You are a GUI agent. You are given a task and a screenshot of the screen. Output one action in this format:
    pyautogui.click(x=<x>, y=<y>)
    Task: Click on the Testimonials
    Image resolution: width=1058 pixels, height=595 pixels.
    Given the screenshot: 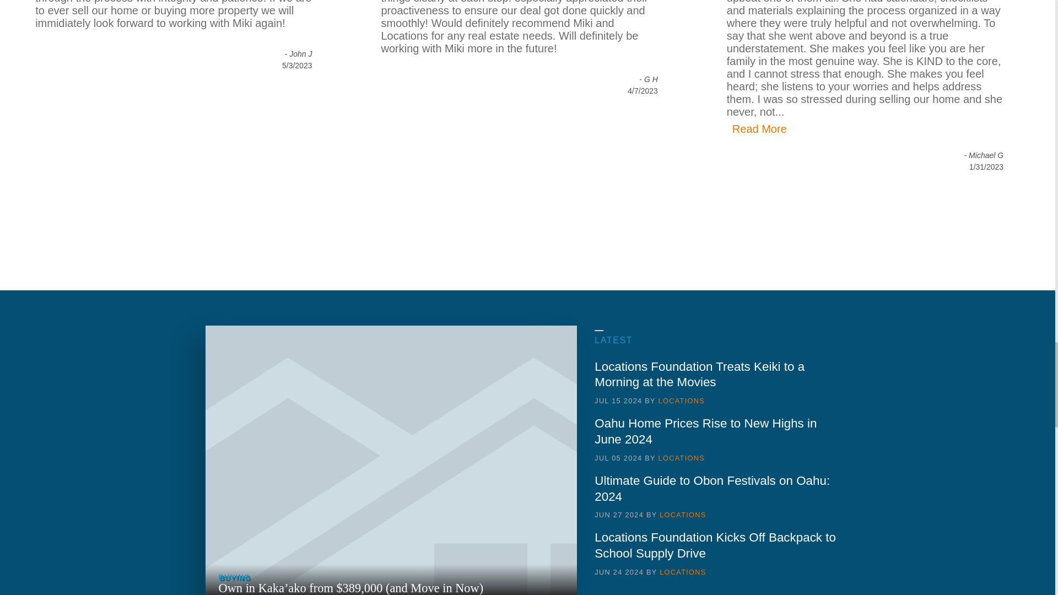 What is the action you would take?
    pyautogui.click(x=762, y=129)
    